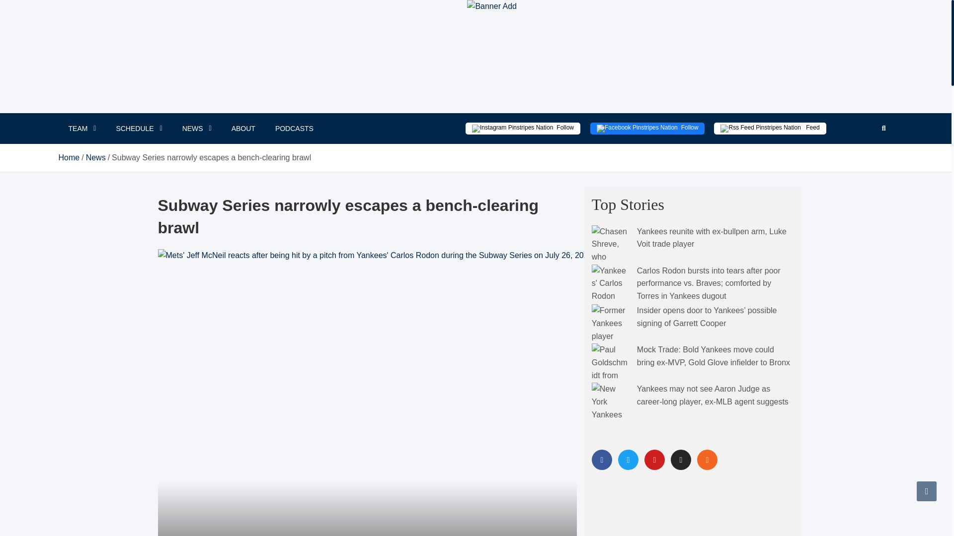  What do you see at coordinates (294, 128) in the screenshot?
I see `PODCASTS` at bounding box center [294, 128].